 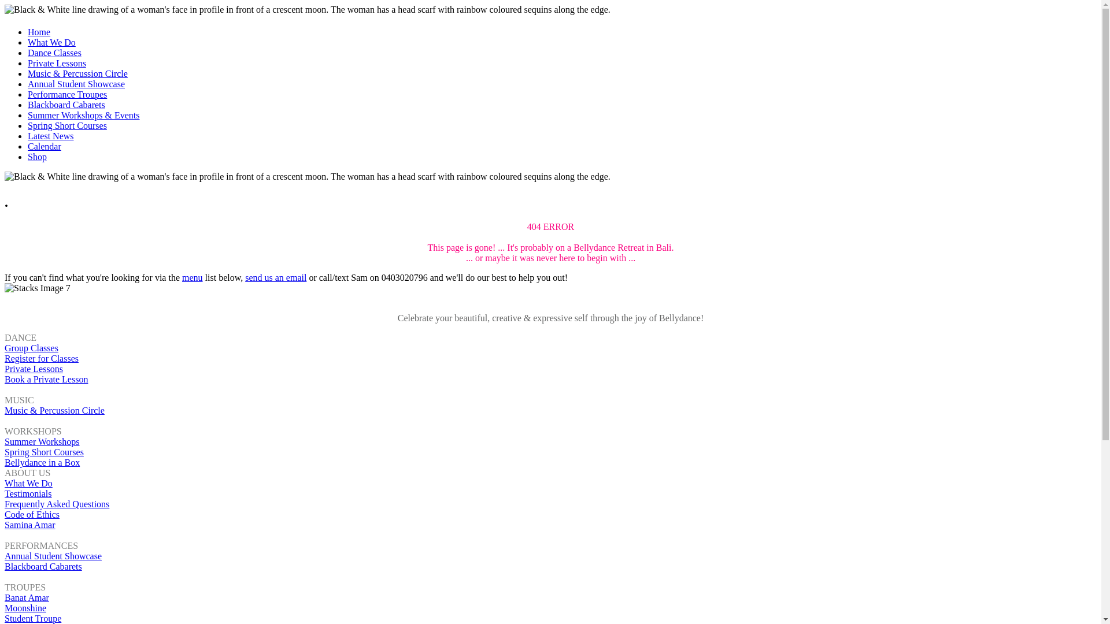 I want to click on Code of Ethics, so click(x=32, y=514).